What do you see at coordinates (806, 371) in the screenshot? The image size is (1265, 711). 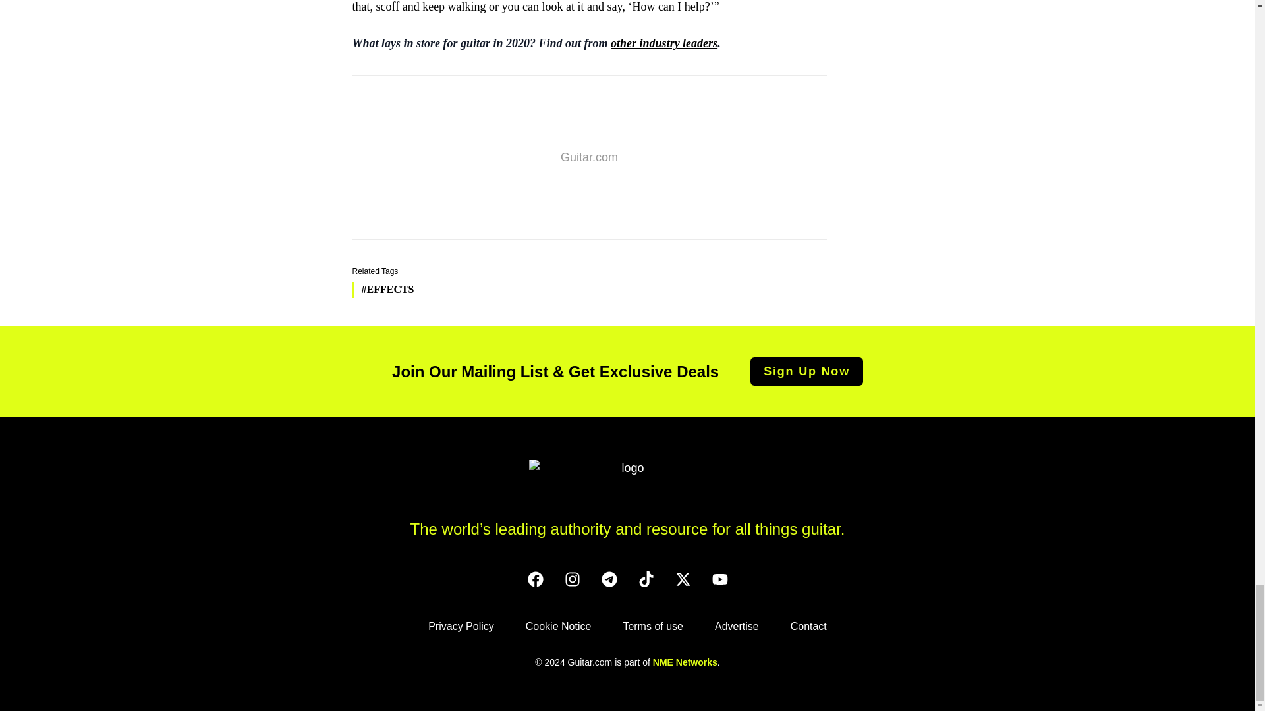 I see `Sign Up Now` at bounding box center [806, 371].